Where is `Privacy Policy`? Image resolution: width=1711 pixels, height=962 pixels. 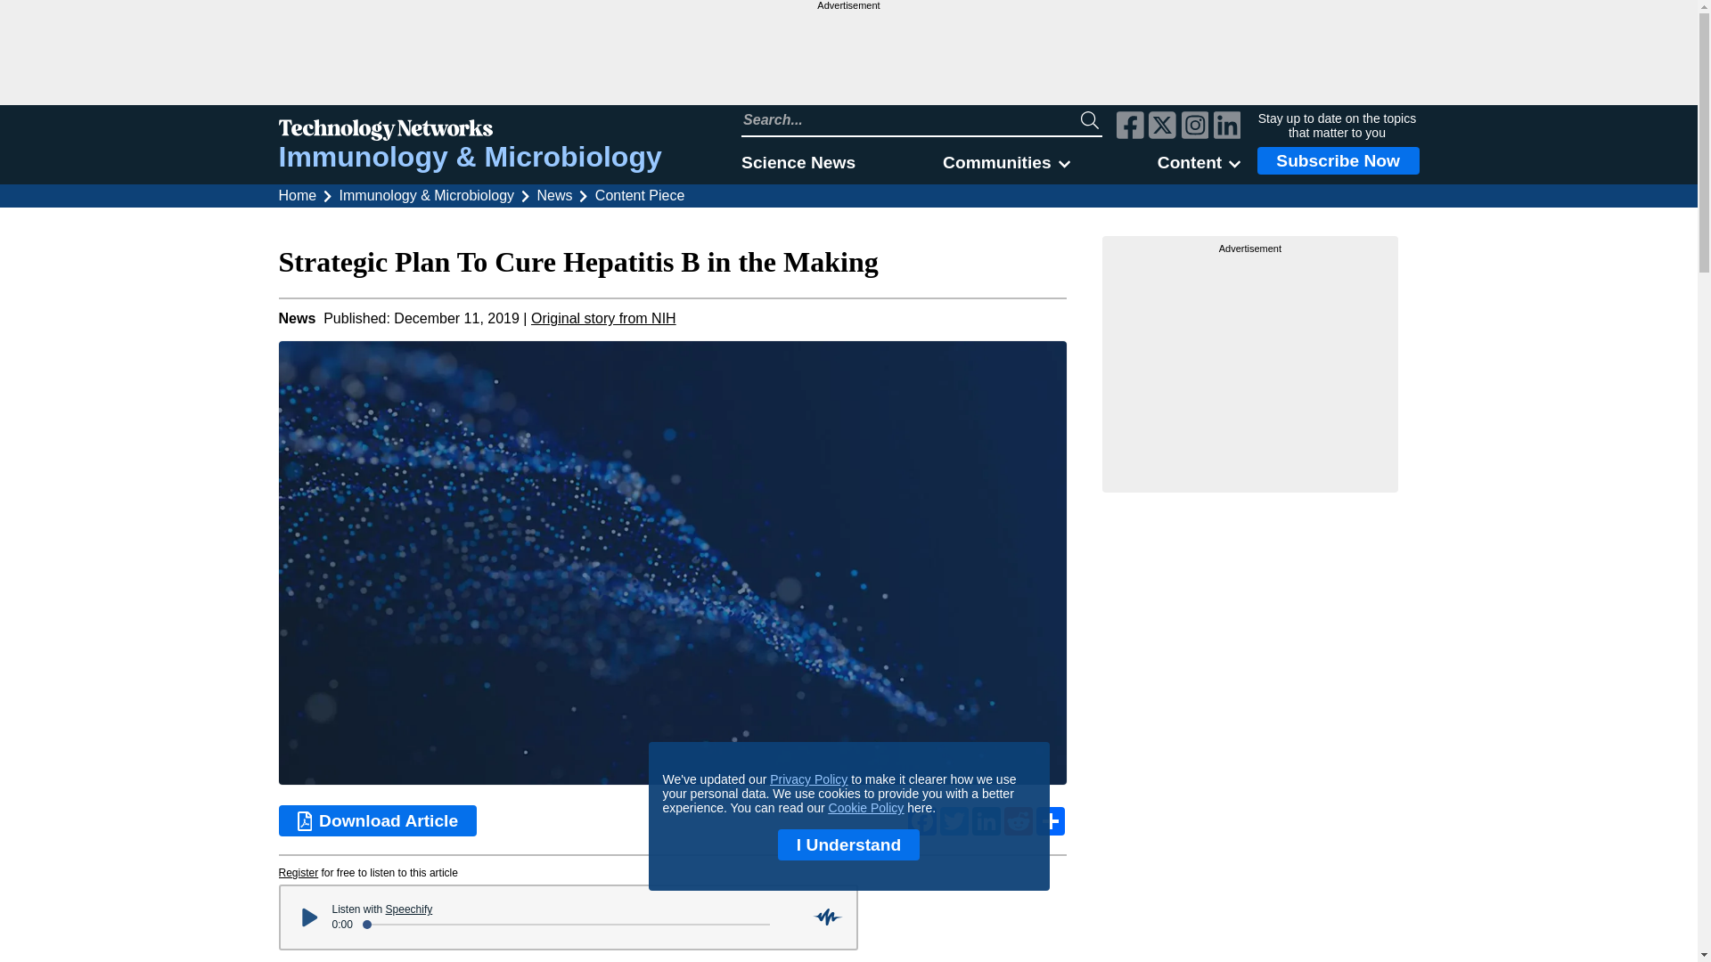
Privacy Policy is located at coordinates (808, 779).